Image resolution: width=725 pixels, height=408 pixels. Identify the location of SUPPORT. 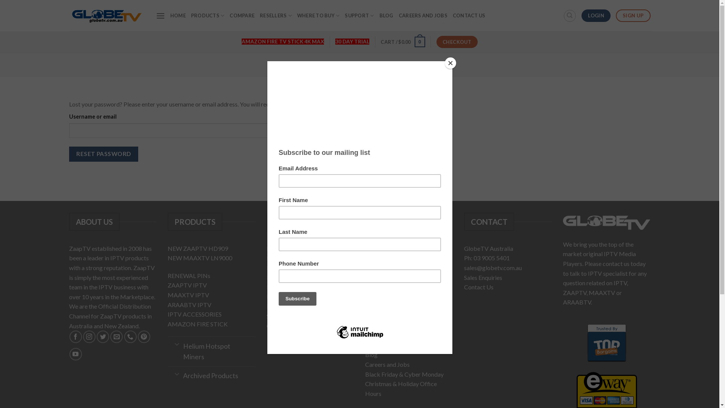
(359, 16).